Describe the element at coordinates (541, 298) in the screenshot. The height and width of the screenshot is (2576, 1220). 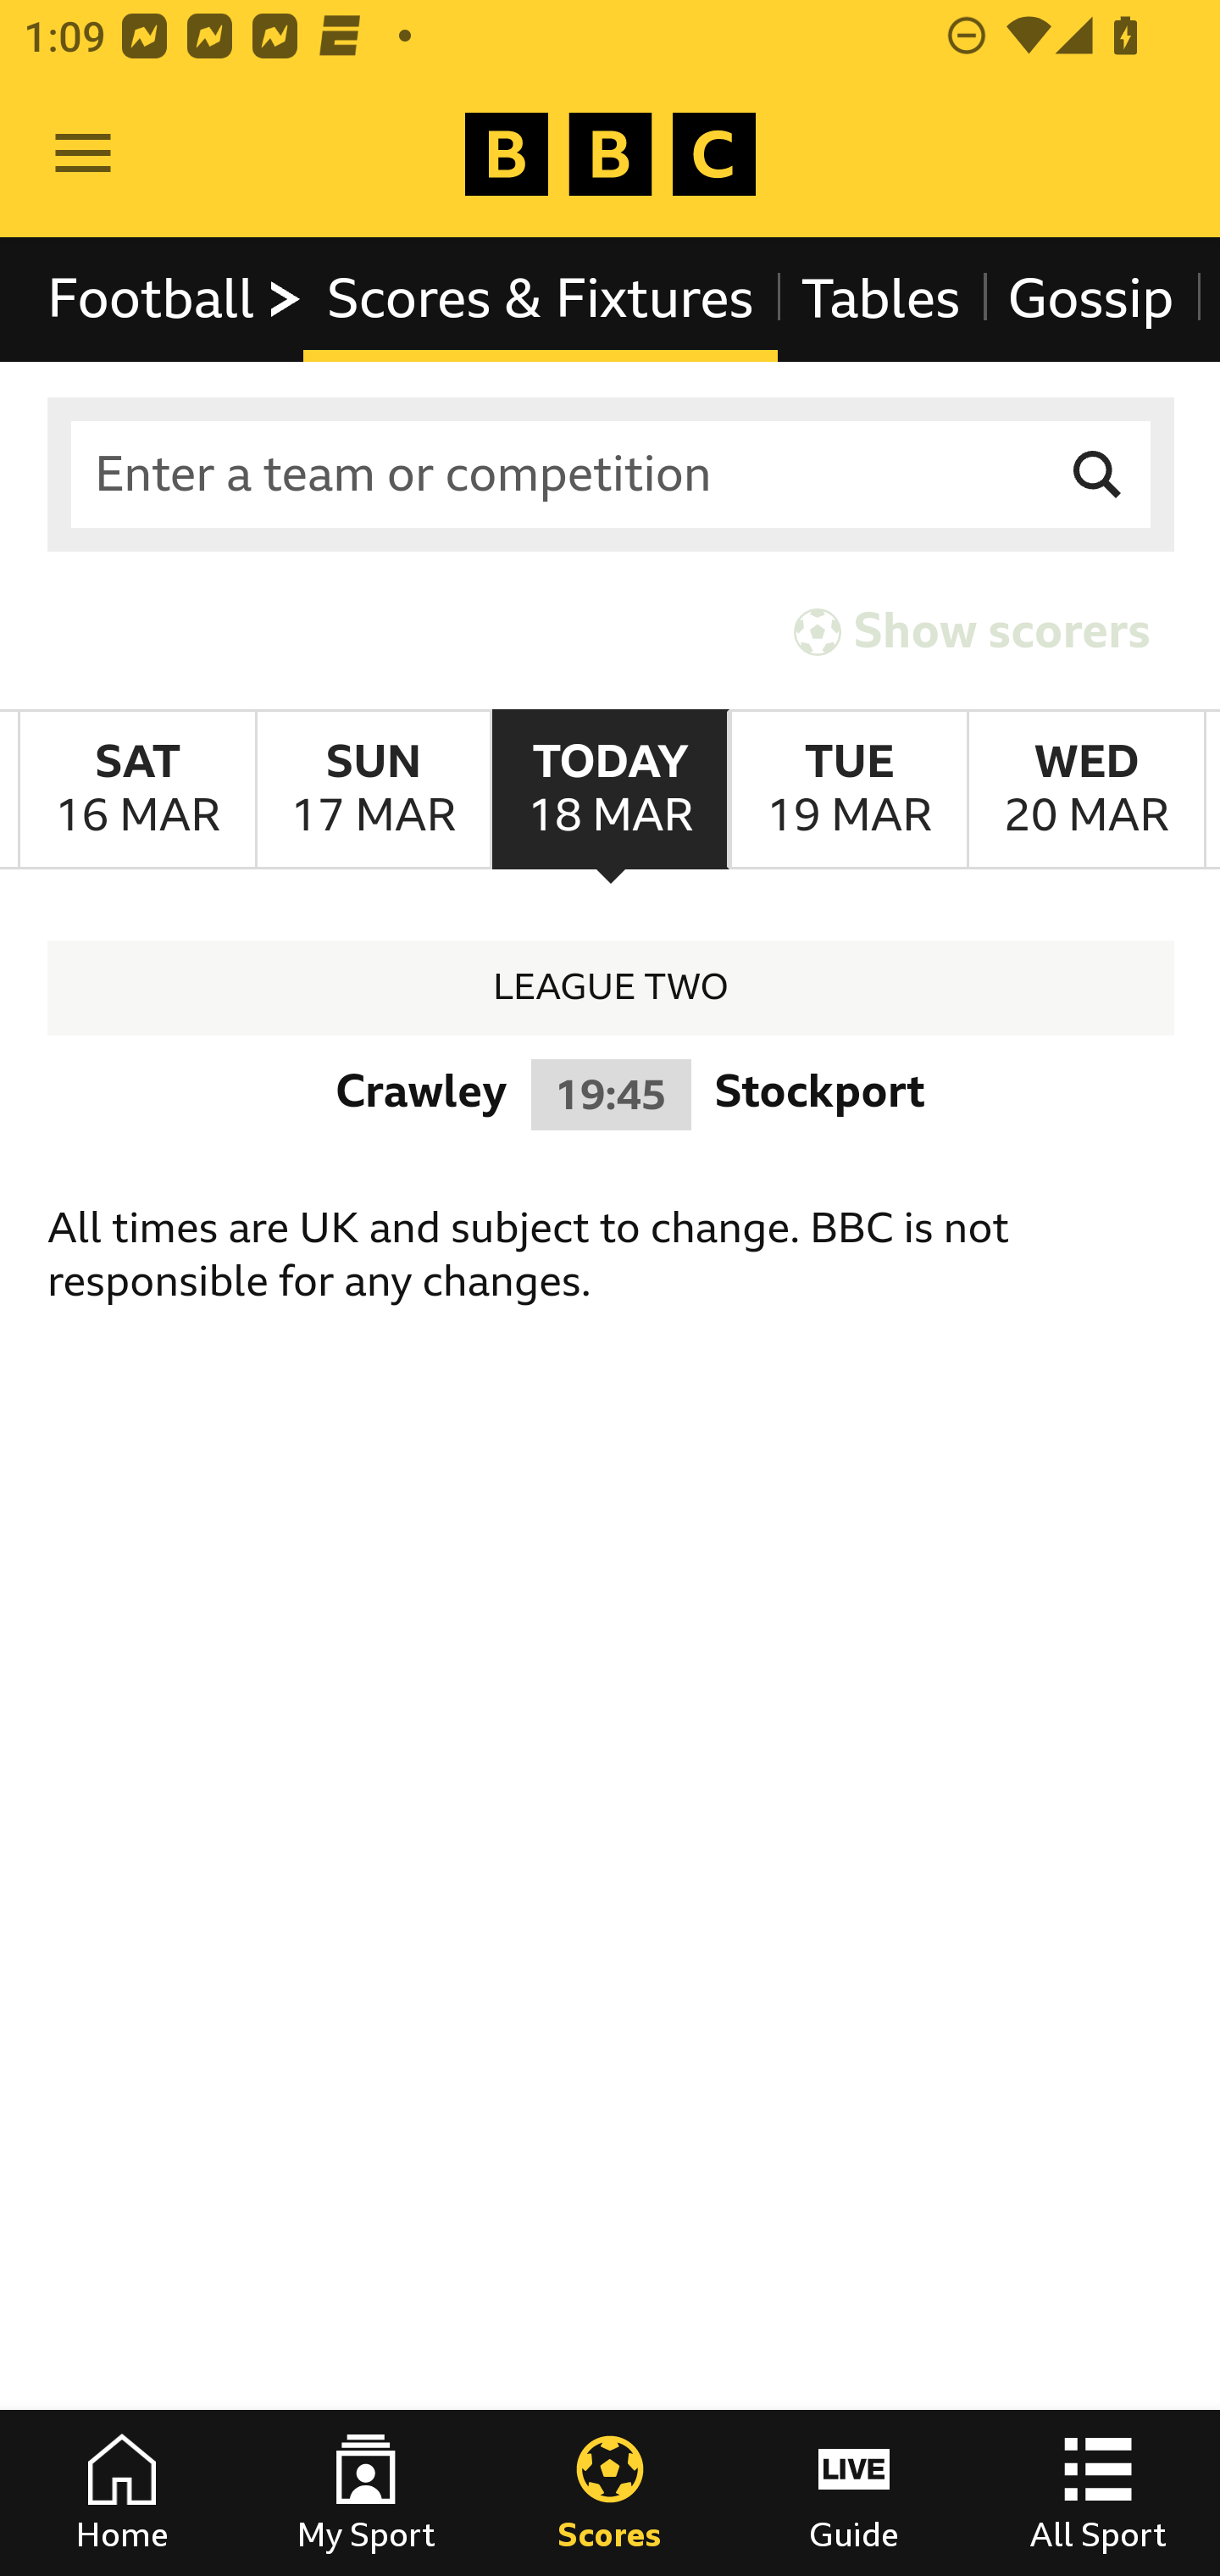
I see `Scores & Fixtures` at that location.